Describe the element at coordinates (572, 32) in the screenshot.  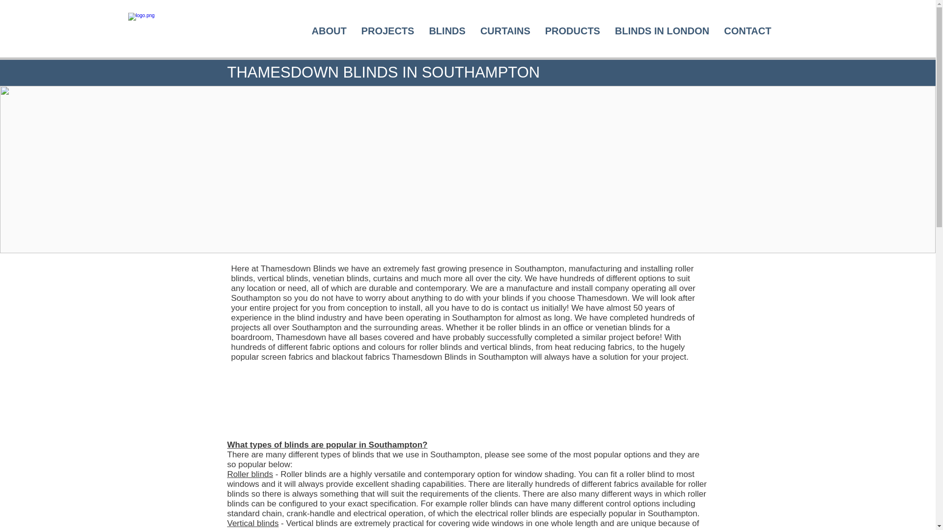
I see `PRODUCTS` at that location.